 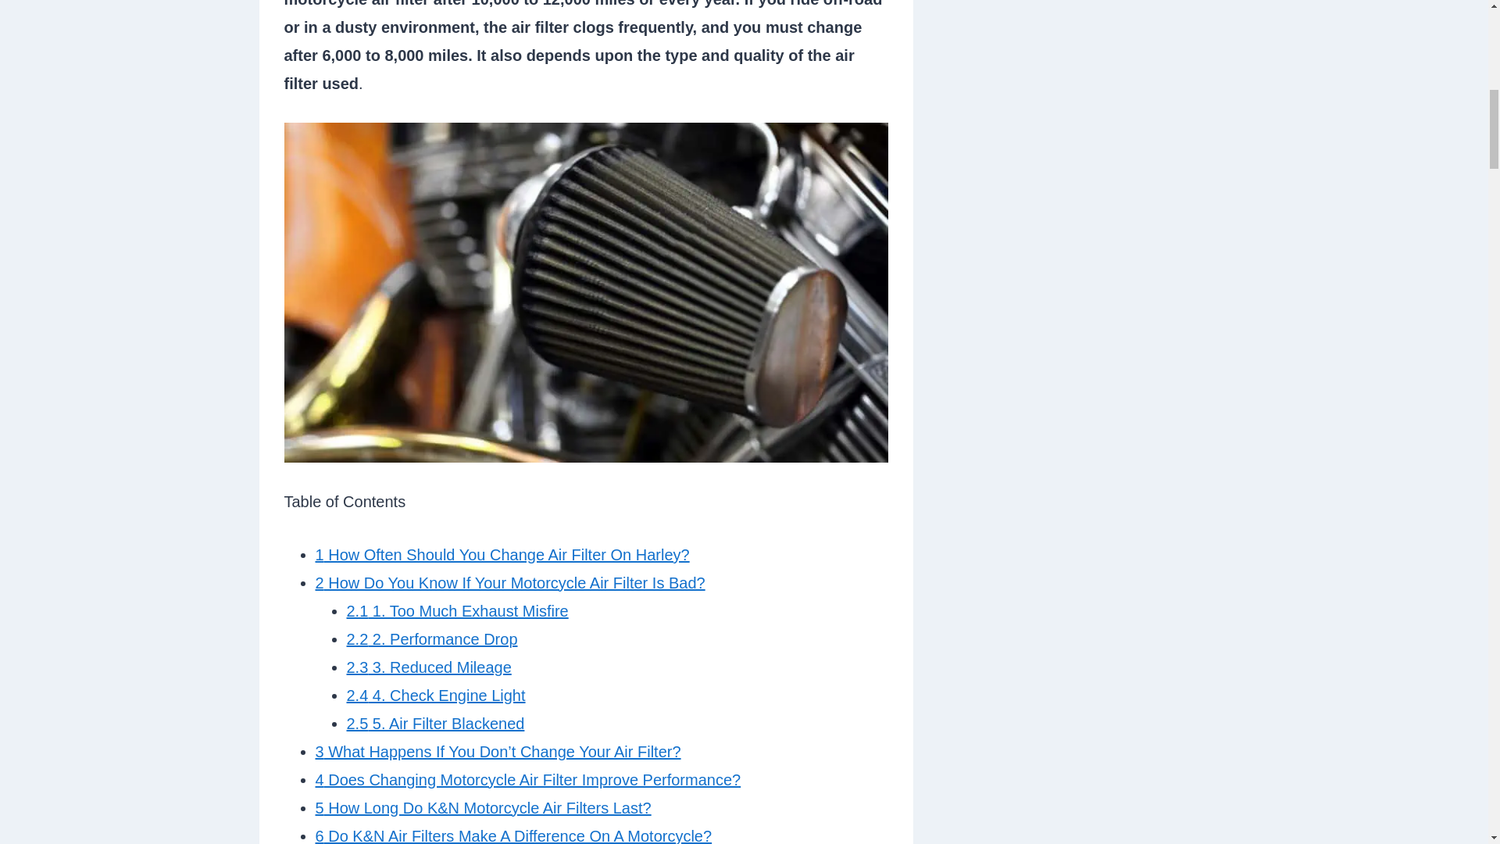 What do you see at coordinates (528, 780) in the screenshot?
I see `4 Does Changing Motorcycle Air Filter Improve Performance?` at bounding box center [528, 780].